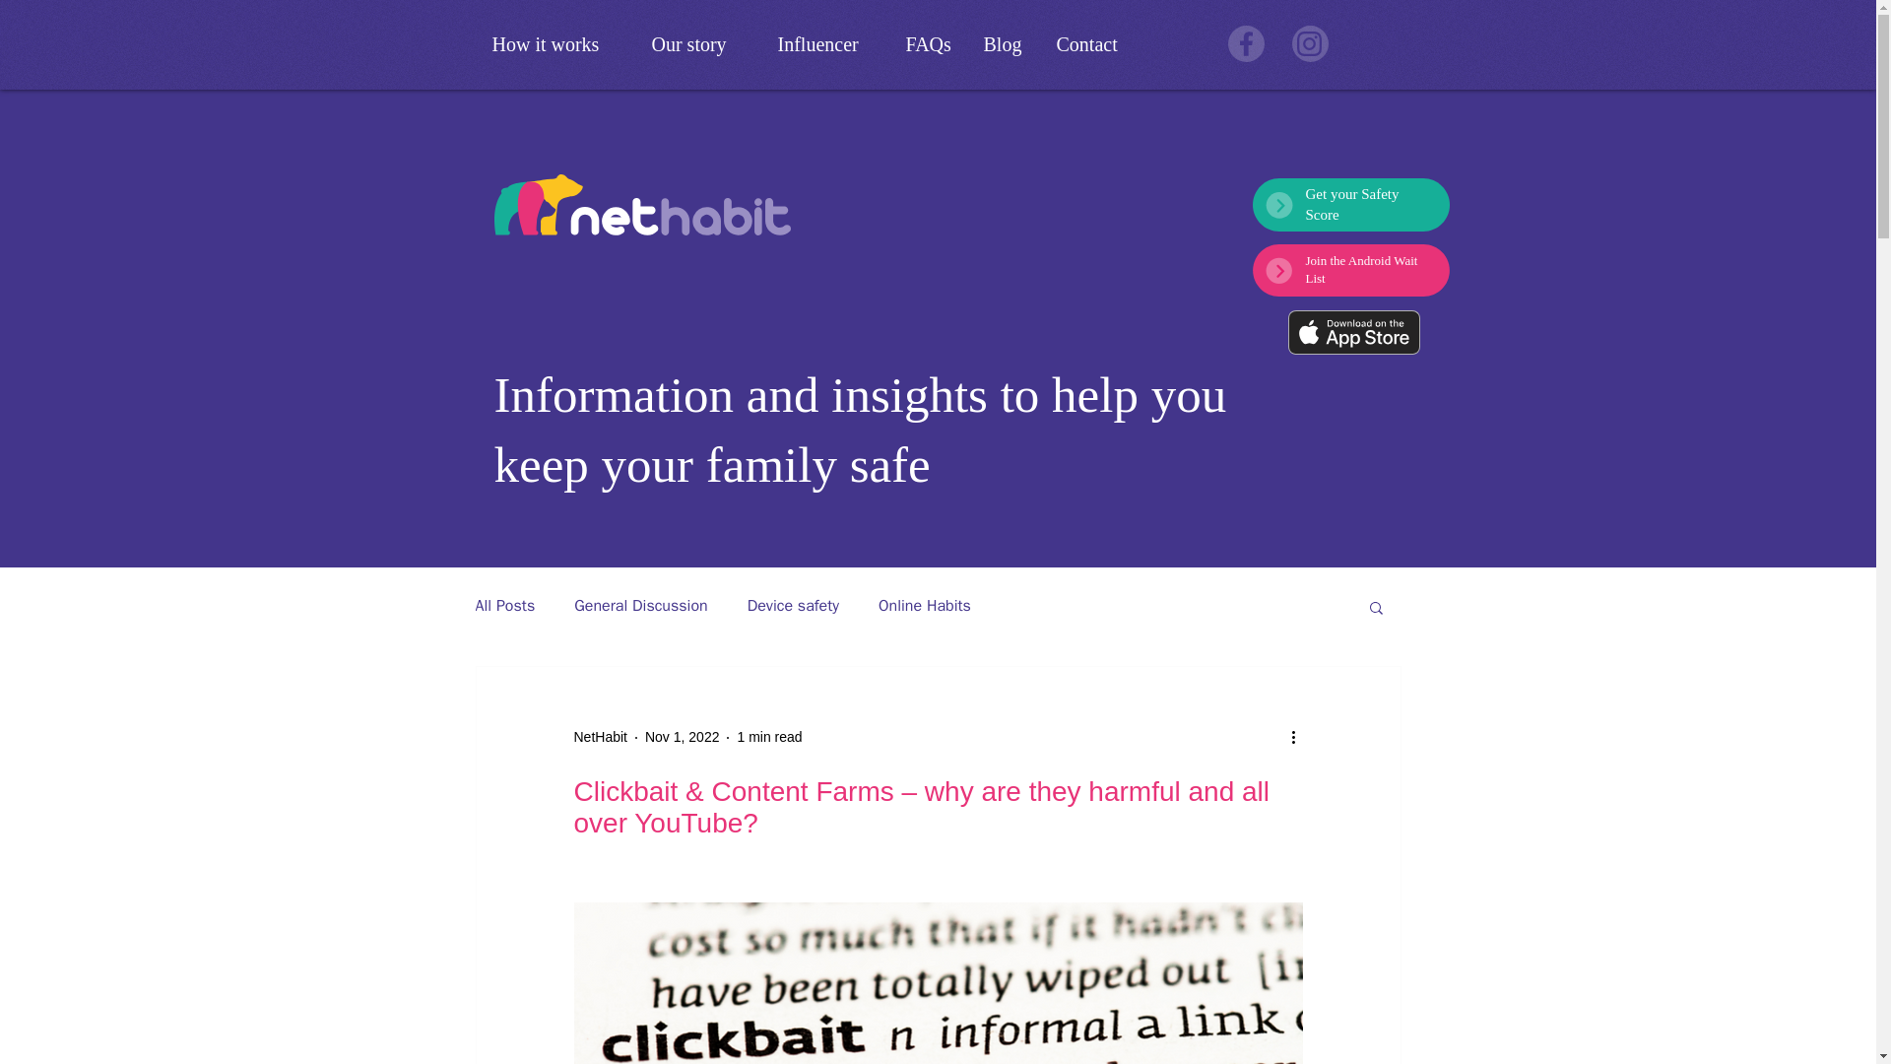 This screenshot has width=1891, height=1064. What do you see at coordinates (1352, 204) in the screenshot?
I see `Get your Safety Score` at bounding box center [1352, 204].